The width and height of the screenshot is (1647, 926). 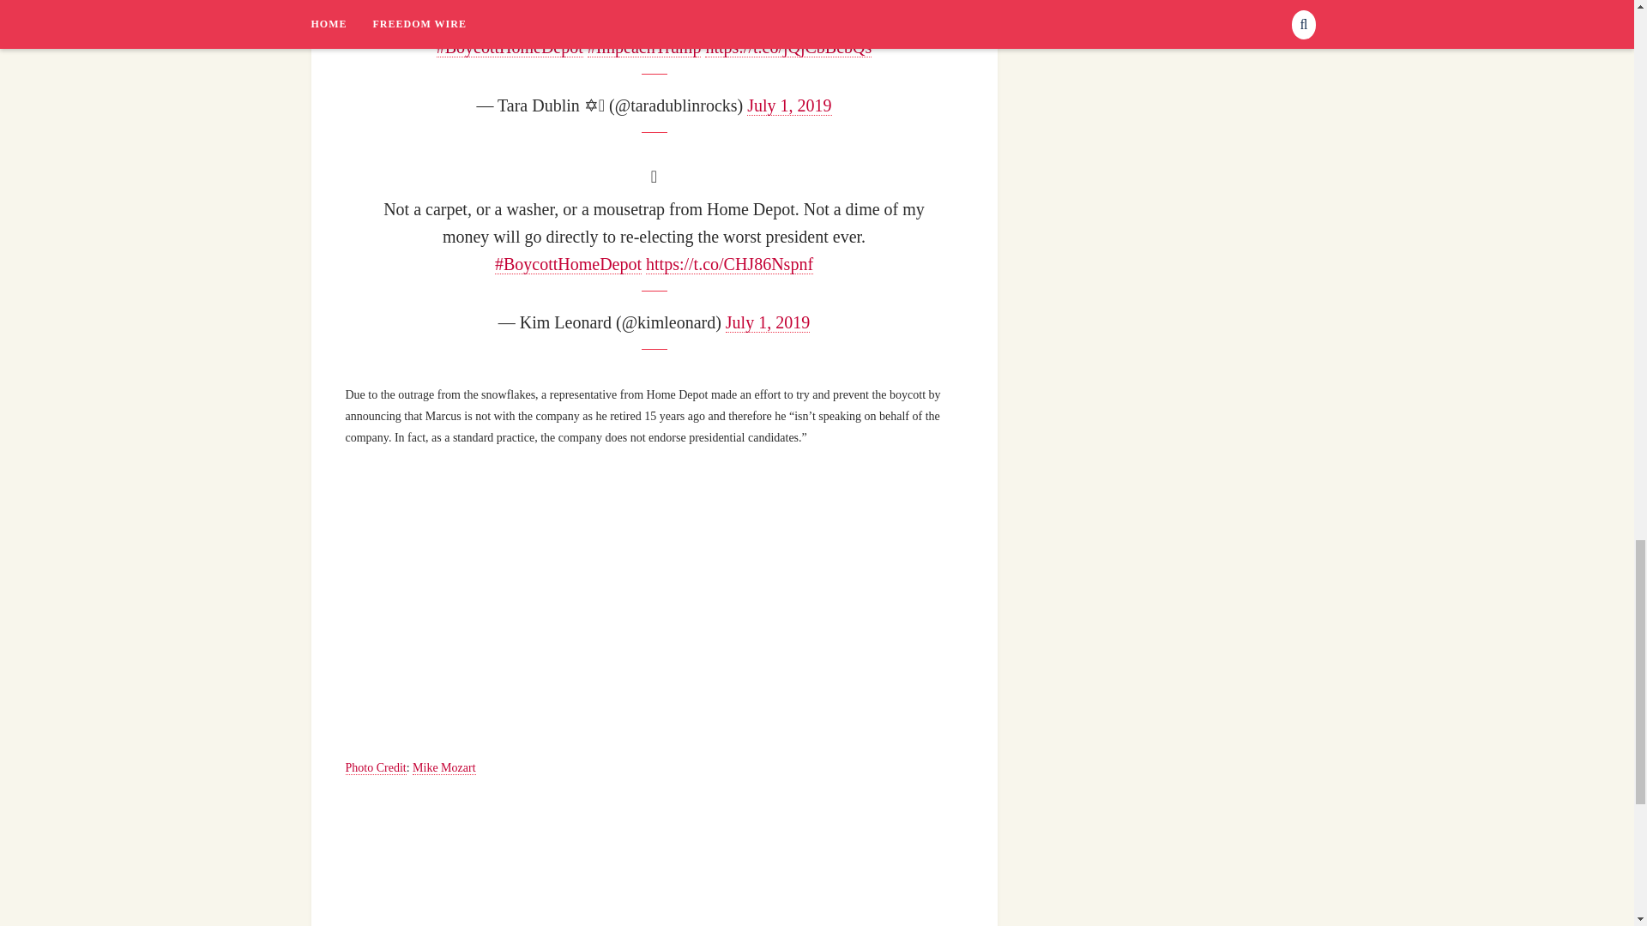 I want to click on Photo Credit, so click(x=374, y=767).